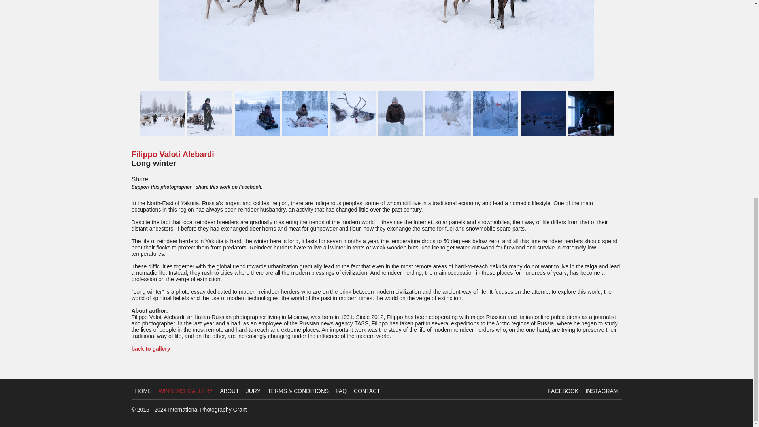  I want to click on back to gallery, so click(151, 348).